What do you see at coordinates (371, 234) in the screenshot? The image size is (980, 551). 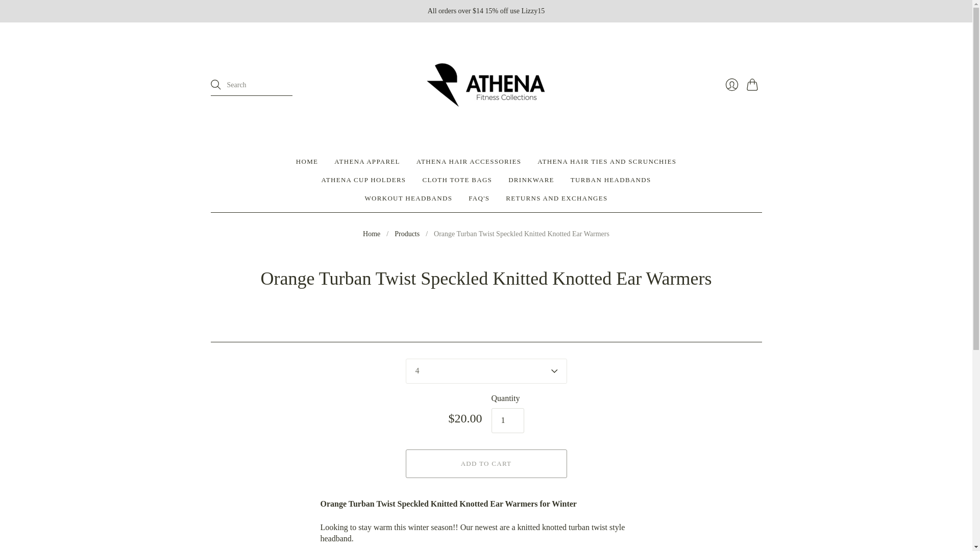 I see `Home` at bounding box center [371, 234].